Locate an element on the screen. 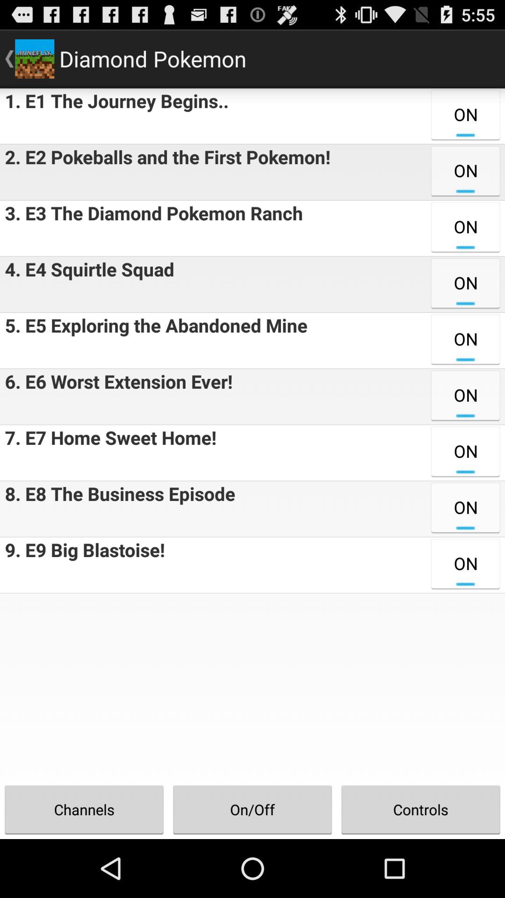 The image size is (505, 898). press the item to the left of on icon is located at coordinates (165, 172).